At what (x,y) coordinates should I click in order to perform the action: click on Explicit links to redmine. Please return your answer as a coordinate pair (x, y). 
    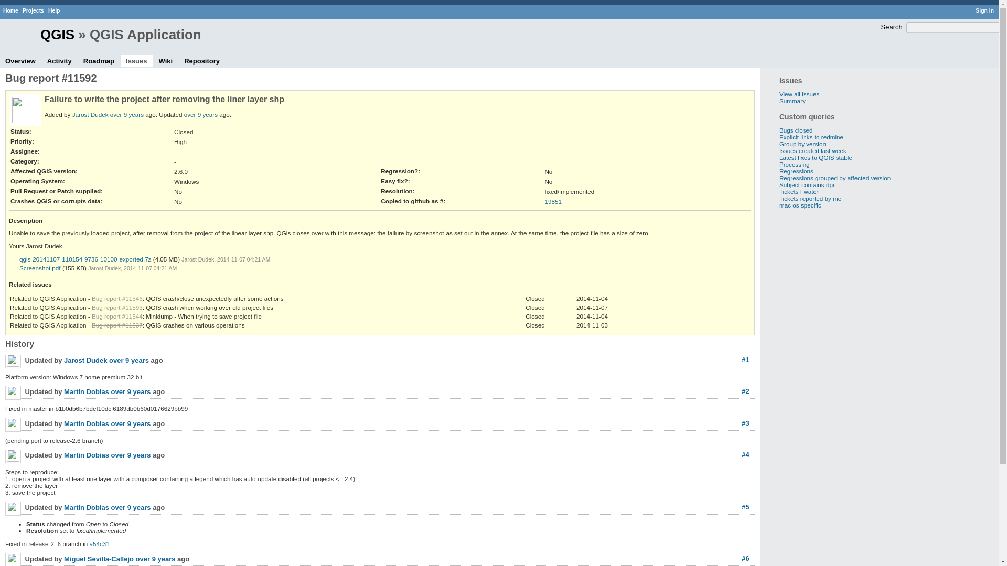
    Looking at the image, I should click on (811, 136).